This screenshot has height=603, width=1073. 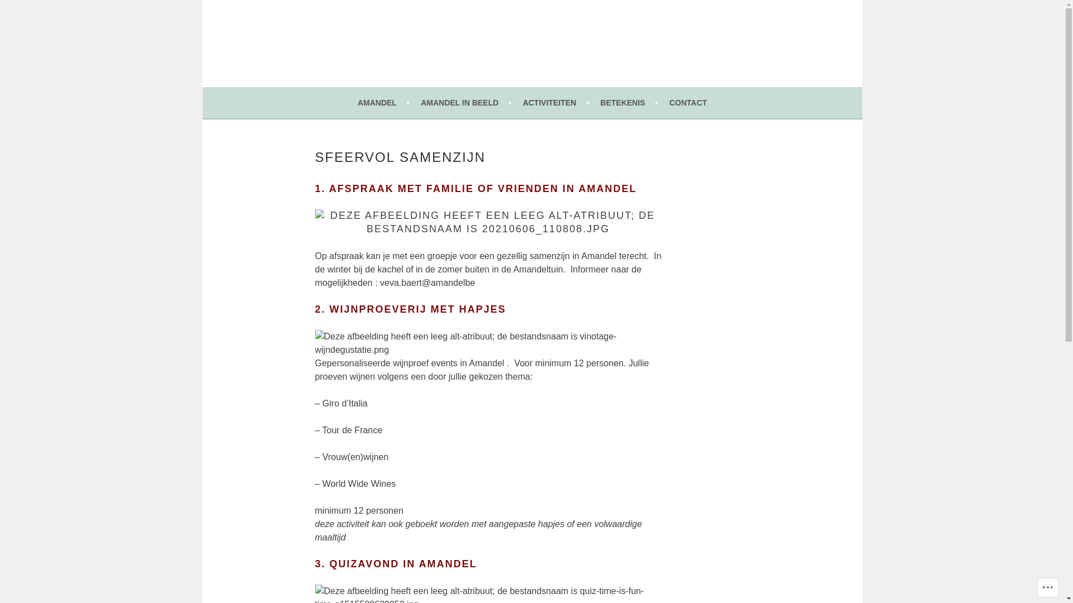 What do you see at coordinates (629, 103) in the screenshot?
I see `BETEKENIS` at bounding box center [629, 103].